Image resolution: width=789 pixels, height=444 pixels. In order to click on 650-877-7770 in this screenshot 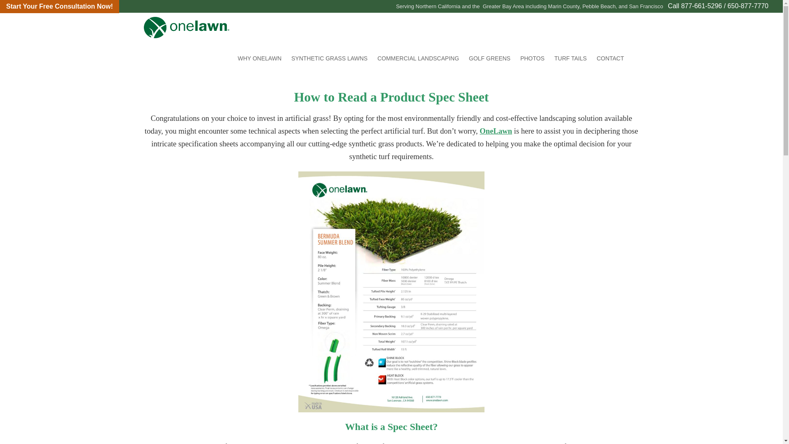, I will do `click(748, 6)`.